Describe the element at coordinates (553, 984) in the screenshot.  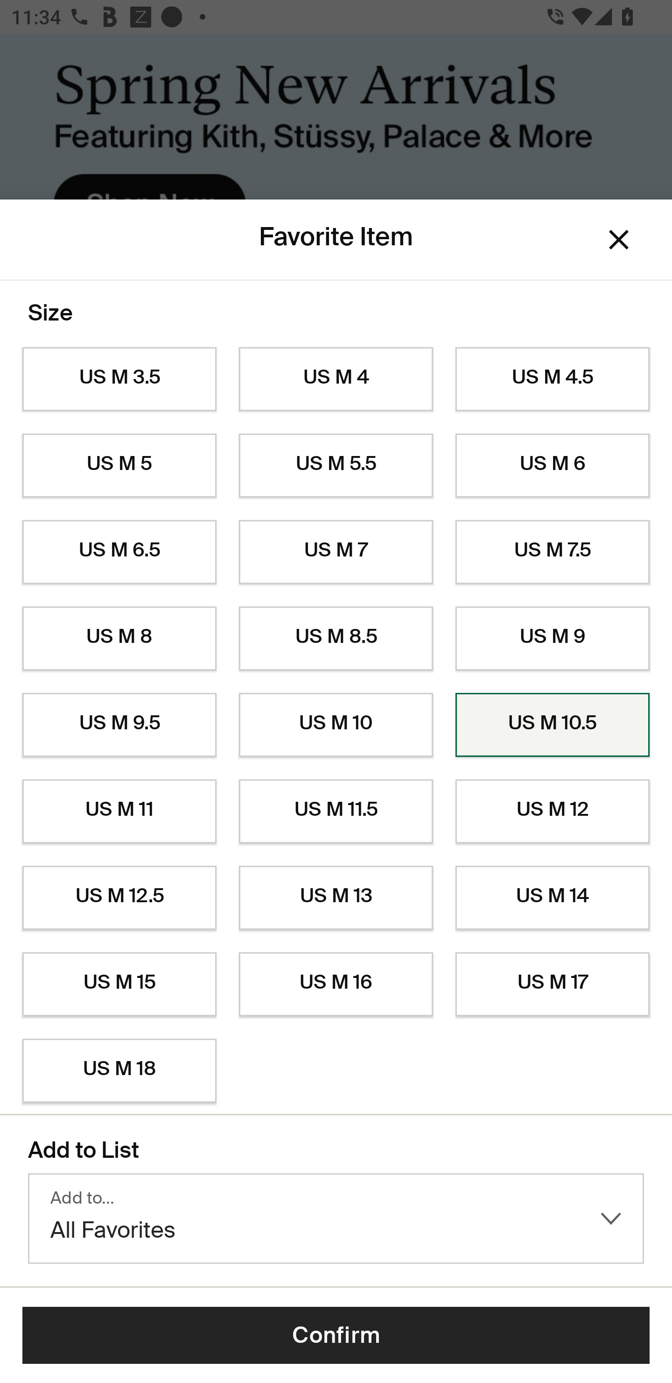
I see `US M 17` at that location.